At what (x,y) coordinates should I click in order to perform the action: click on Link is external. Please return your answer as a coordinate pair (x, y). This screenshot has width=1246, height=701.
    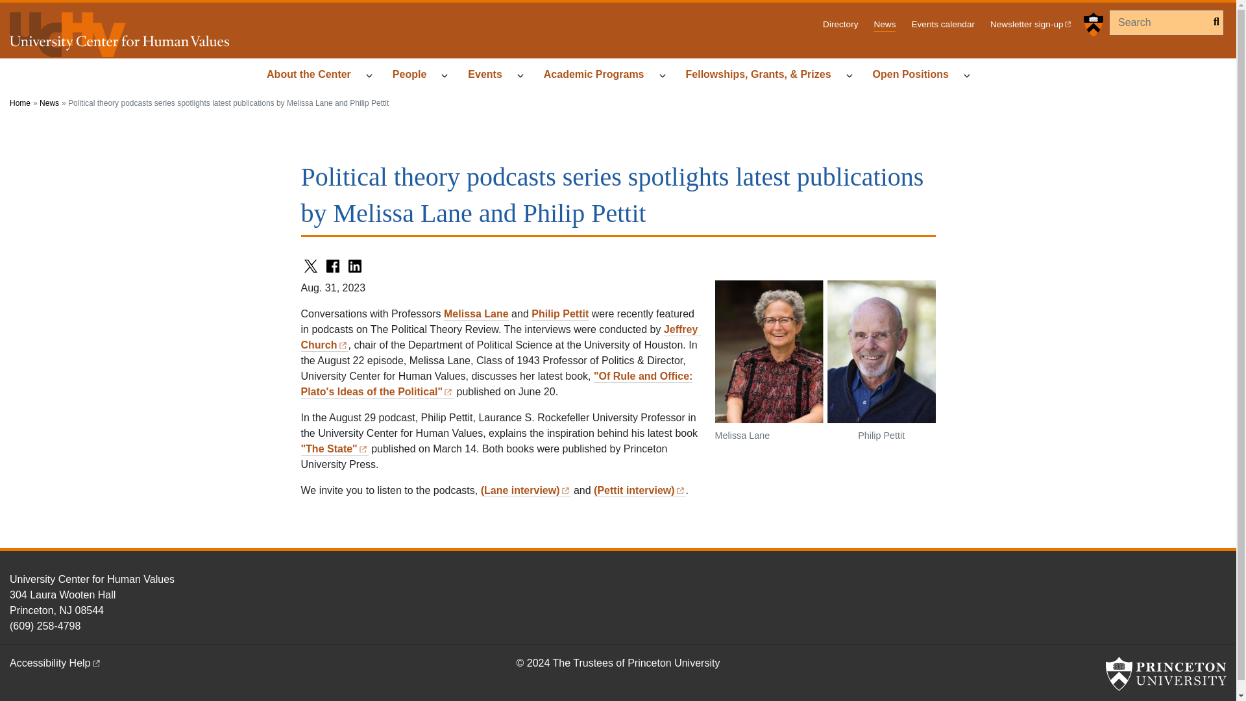
    Looking at the image, I should click on (565, 489).